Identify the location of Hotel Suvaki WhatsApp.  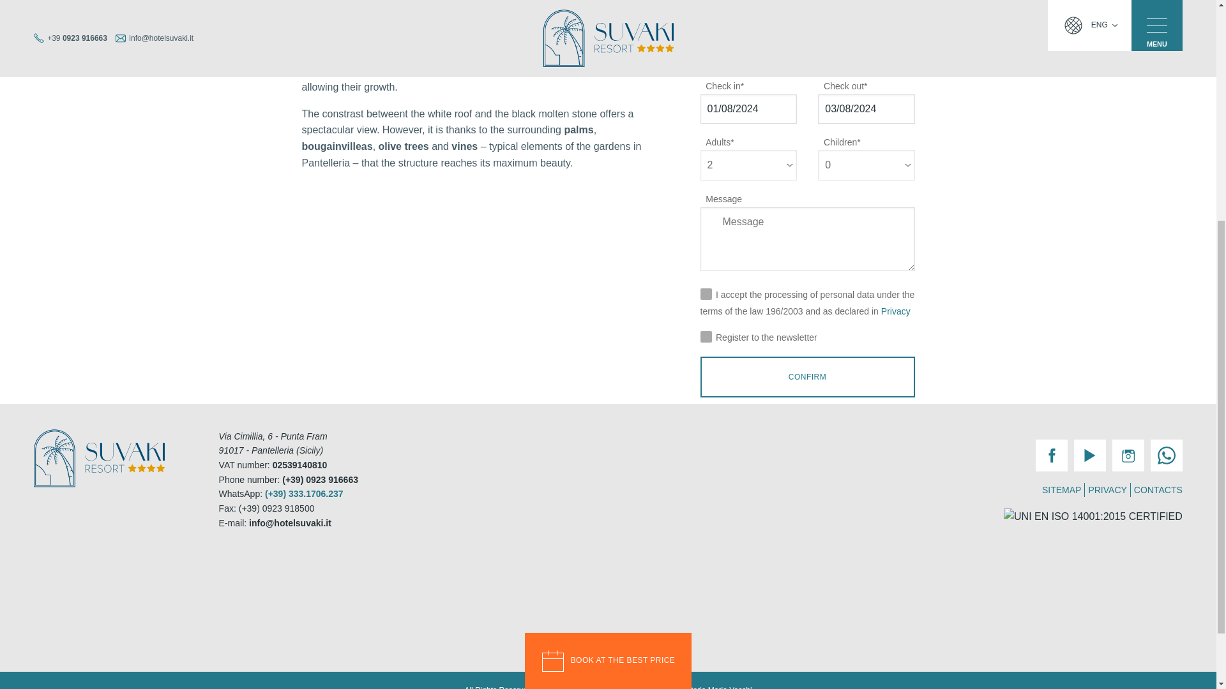
(304, 493).